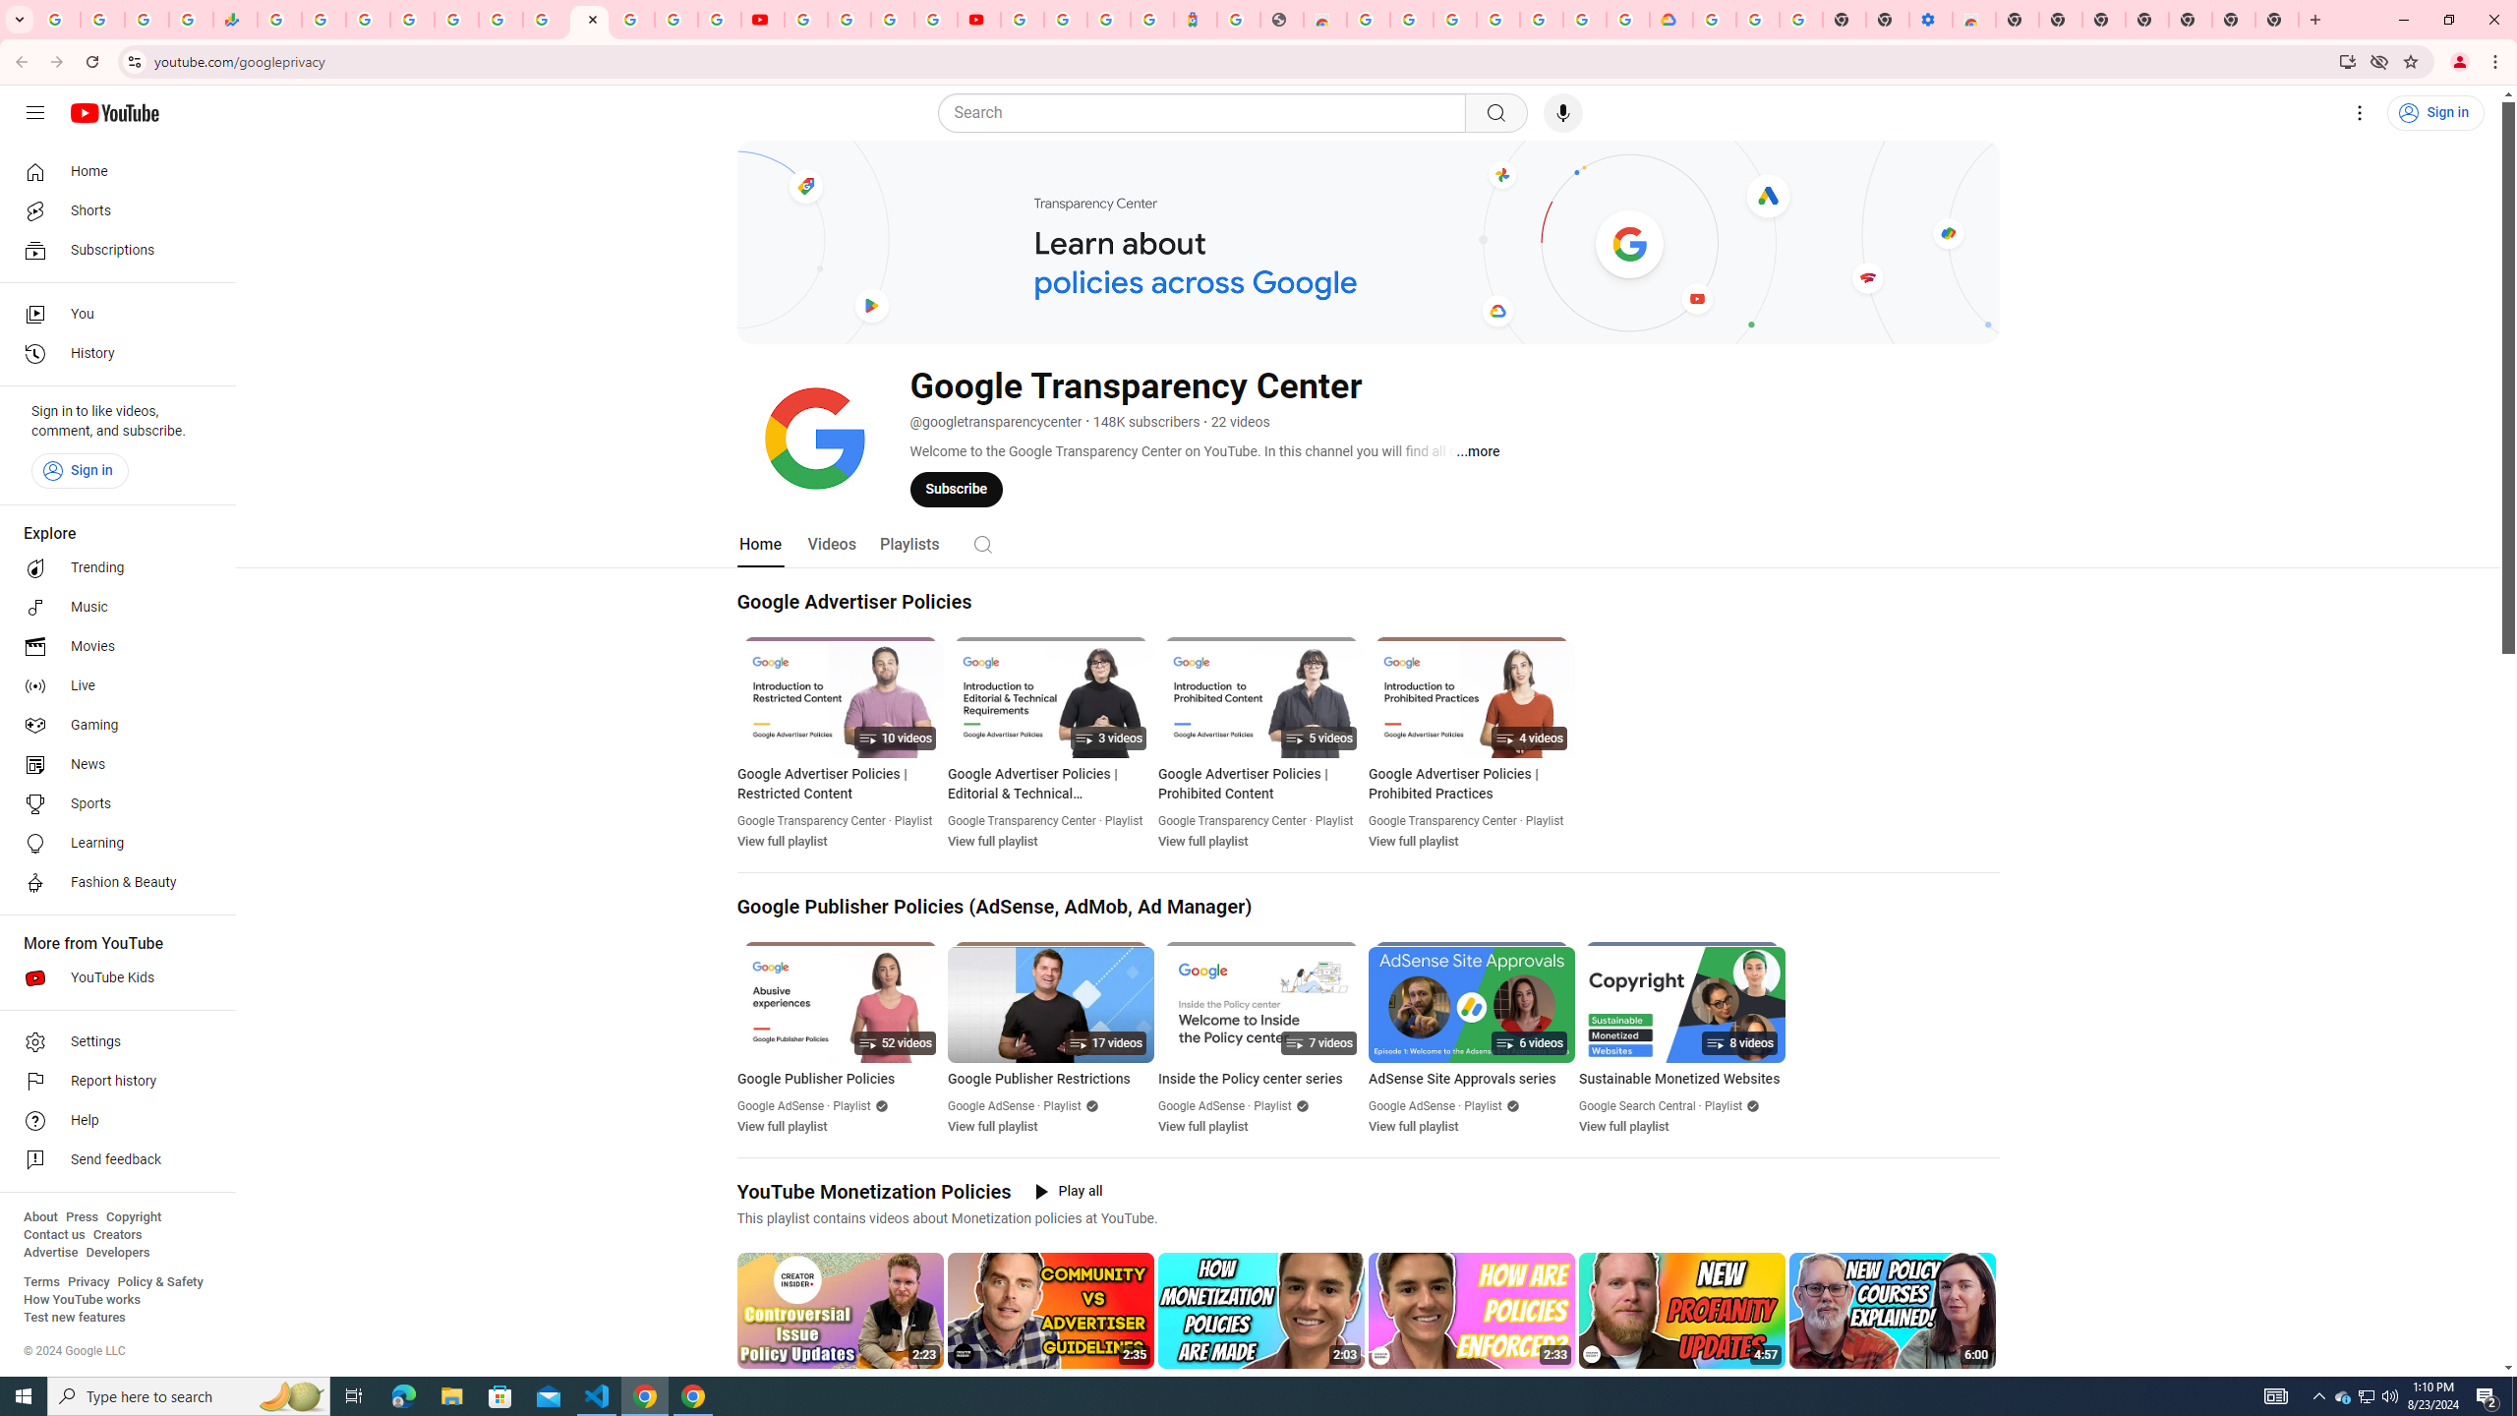 The image size is (2517, 1416). I want to click on Privacy, so click(88, 1282).